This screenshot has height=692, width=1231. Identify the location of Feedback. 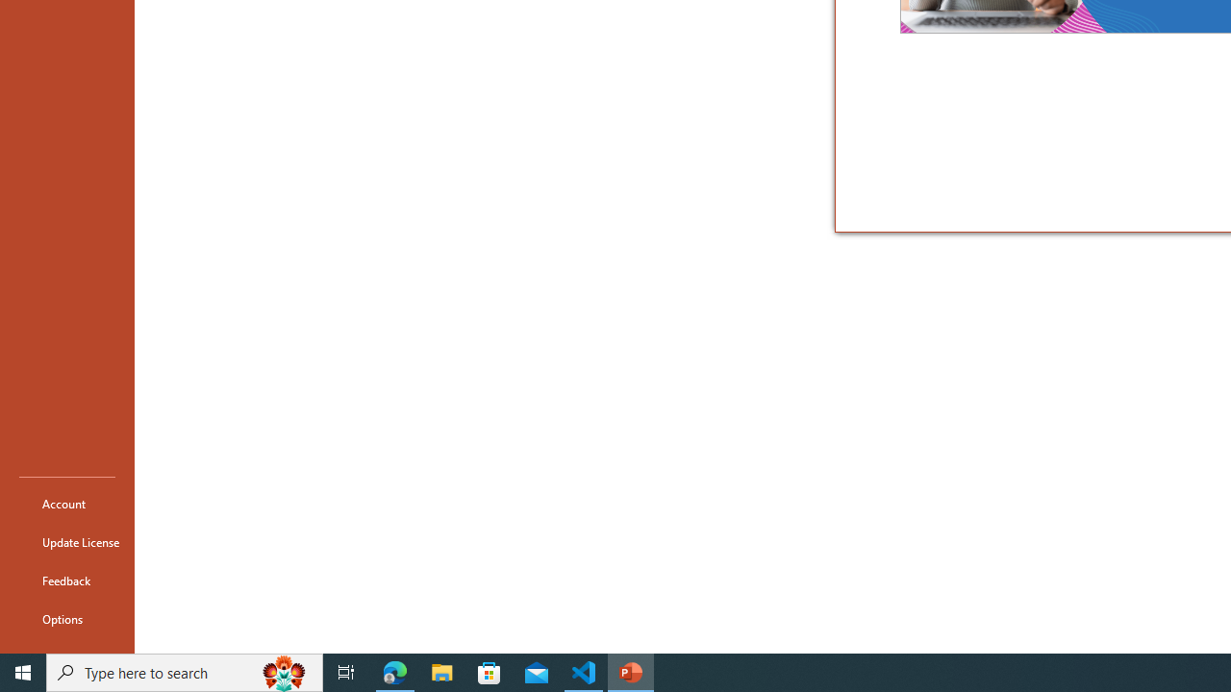
(67, 581).